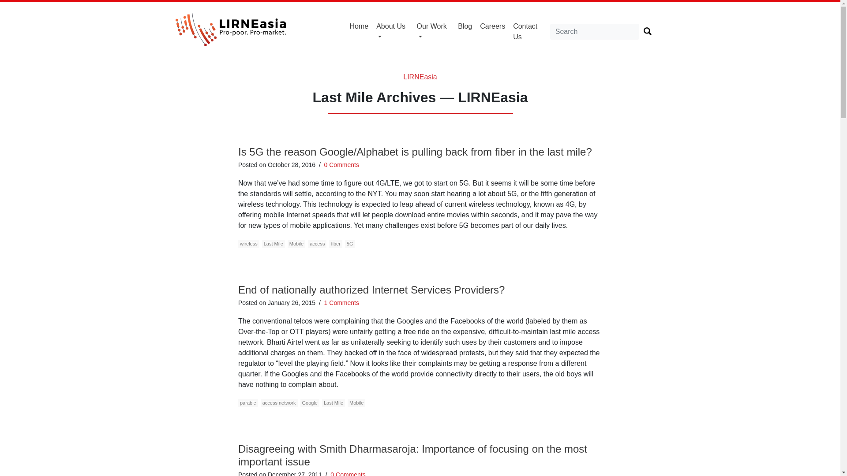 The width and height of the screenshot is (847, 476). What do you see at coordinates (420, 77) in the screenshot?
I see `LIRNEasia` at bounding box center [420, 77].